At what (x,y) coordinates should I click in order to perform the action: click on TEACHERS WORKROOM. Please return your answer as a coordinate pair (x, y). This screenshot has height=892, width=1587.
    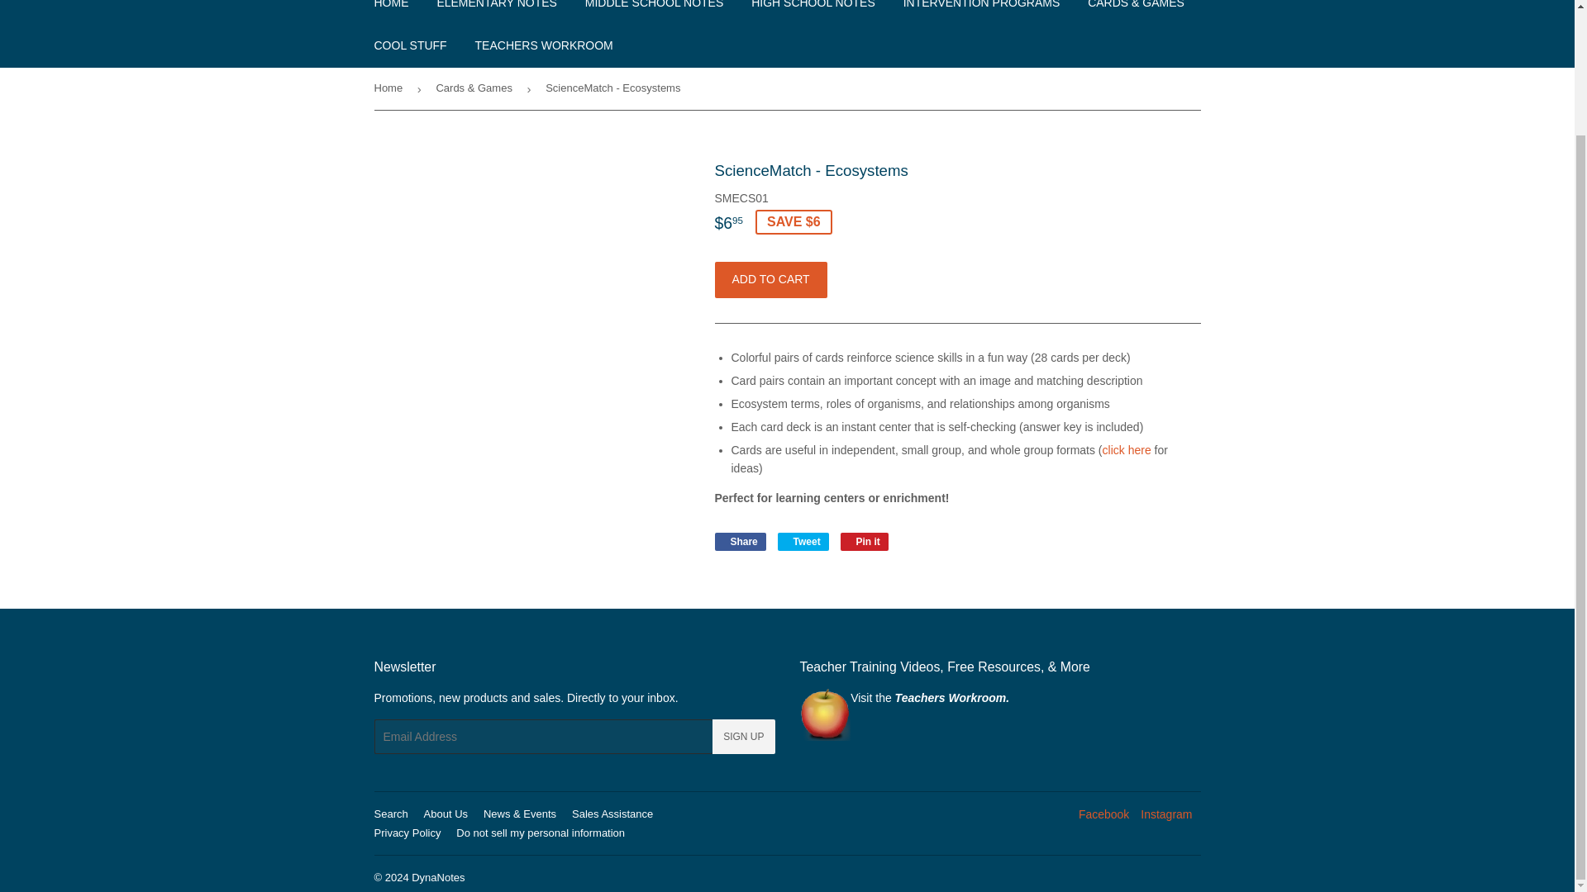
    Looking at the image, I should click on (544, 45).